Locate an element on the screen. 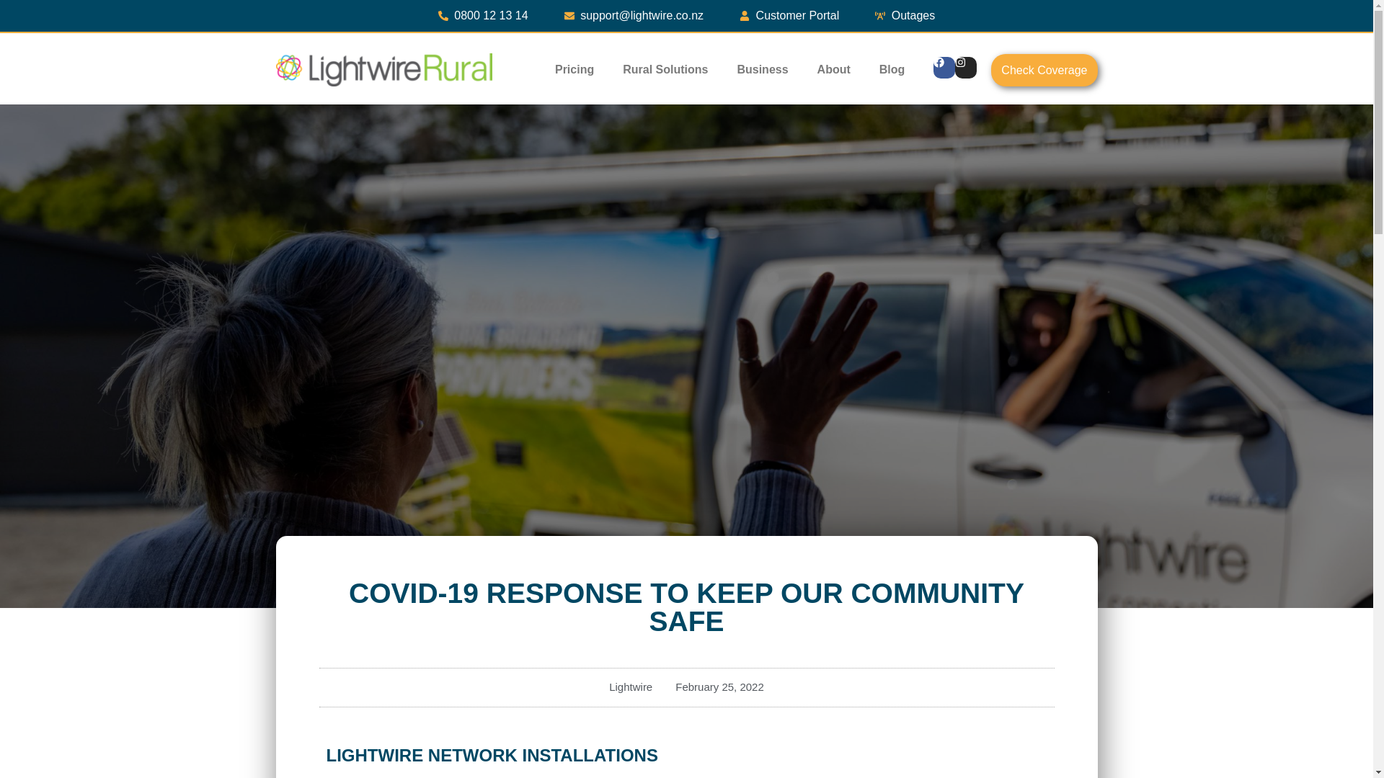  About is located at coordinates (833, 69).